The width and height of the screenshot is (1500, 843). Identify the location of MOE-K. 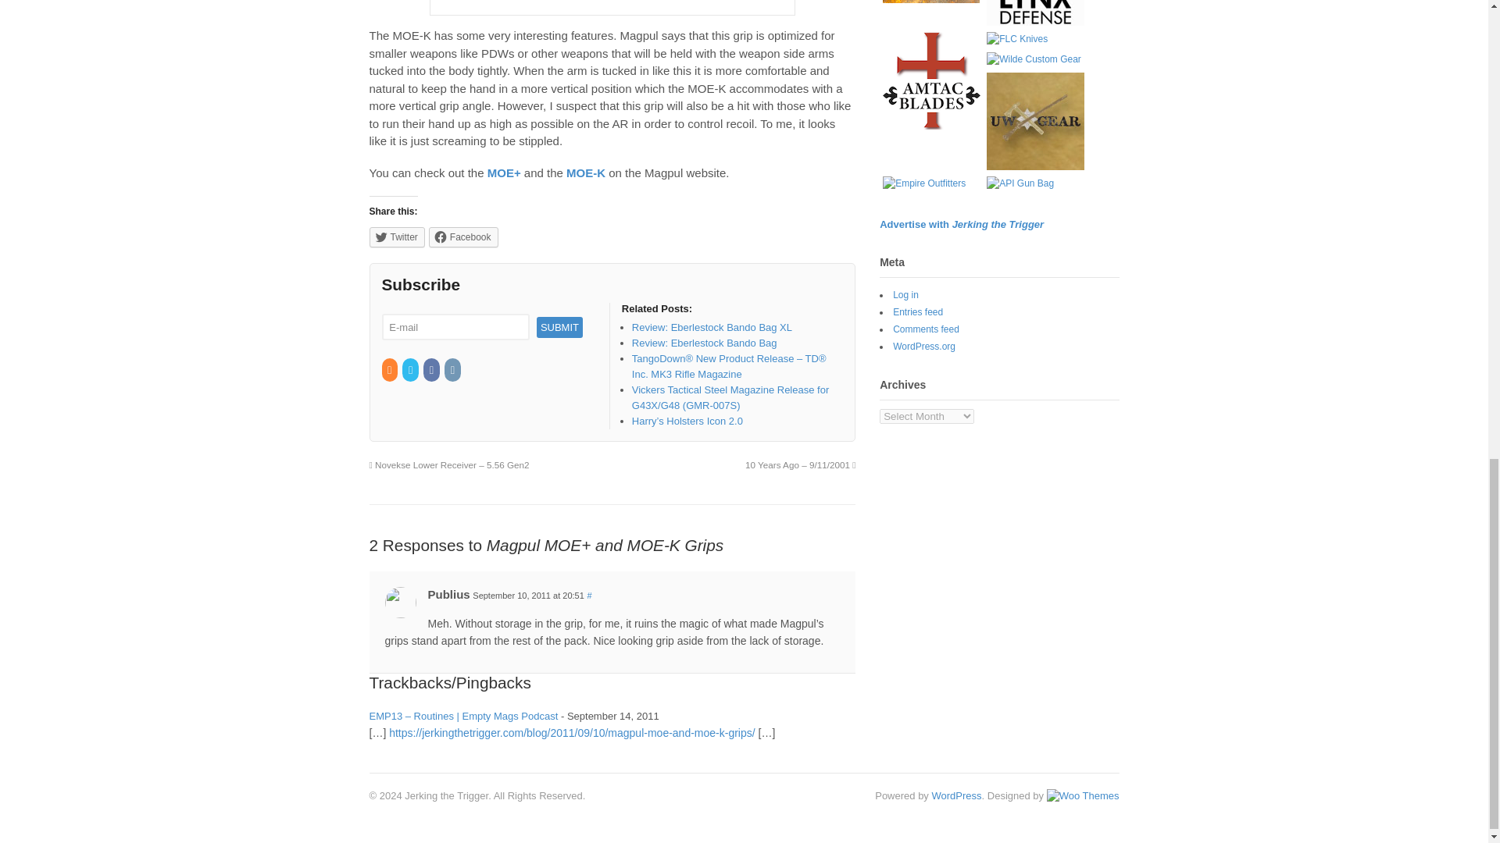
(586, 173).